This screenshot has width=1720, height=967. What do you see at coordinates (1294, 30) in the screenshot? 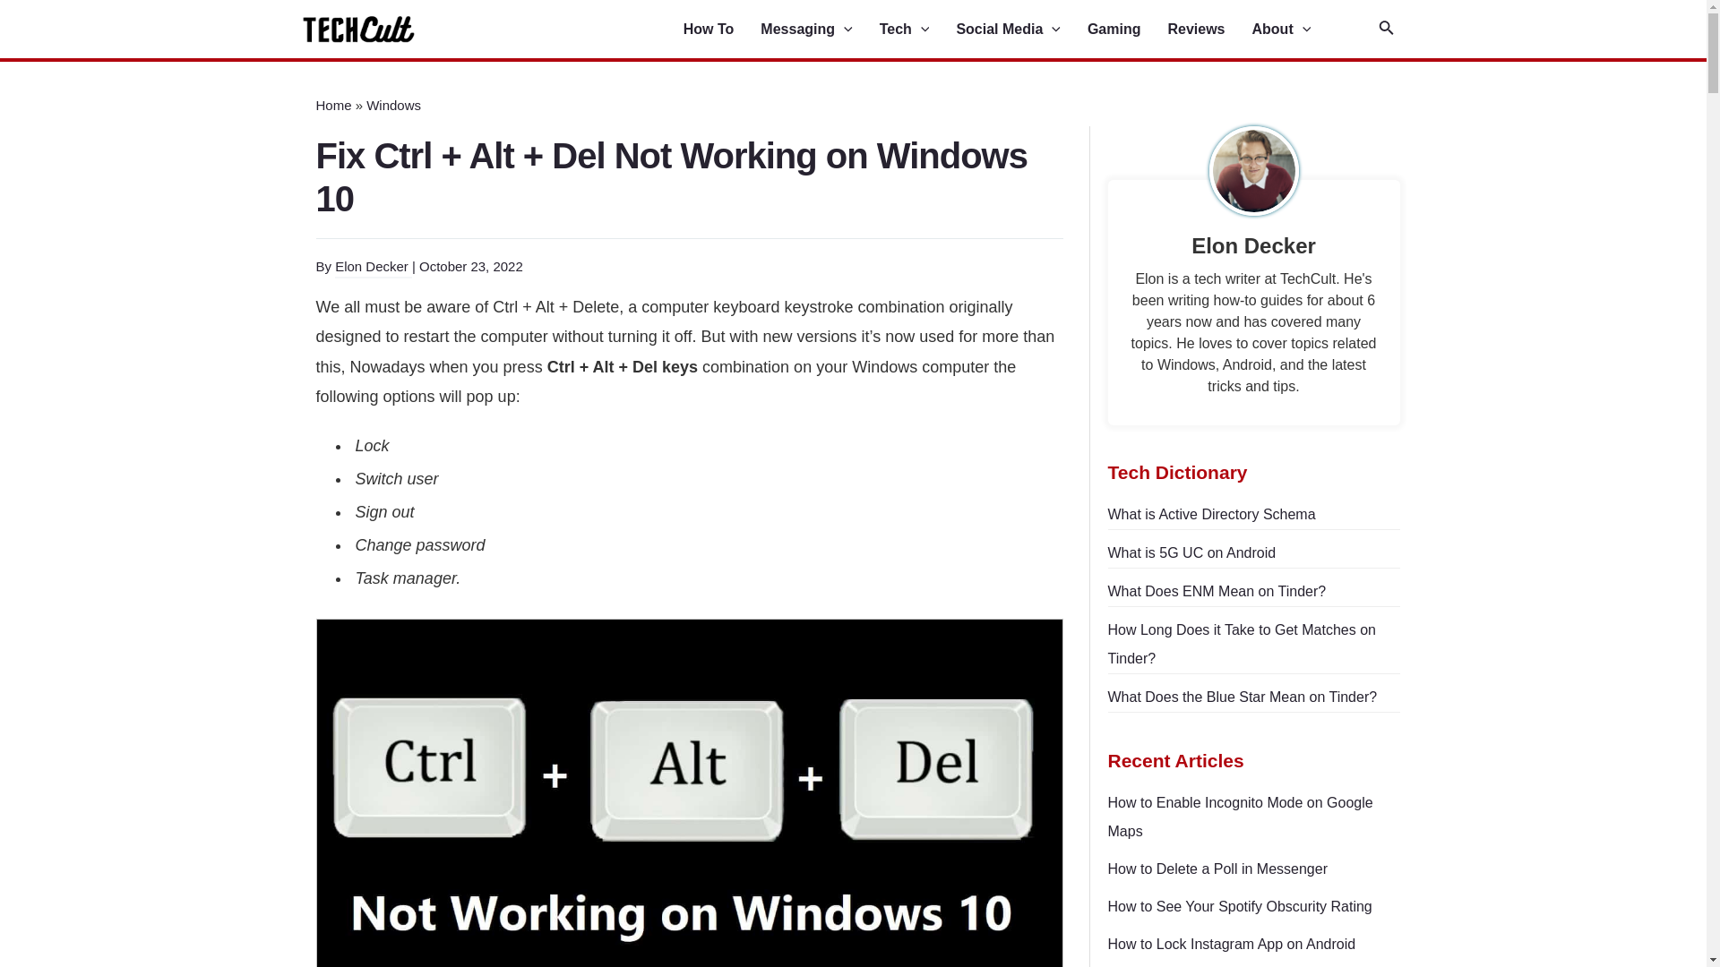
I see `About` at bounding box center [1294, 30].